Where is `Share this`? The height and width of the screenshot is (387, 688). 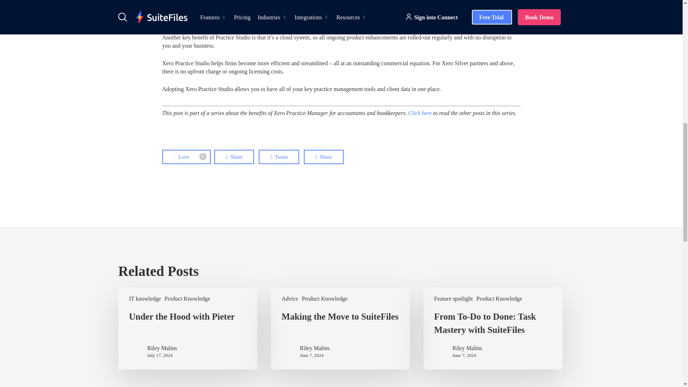
Share this is located at coordinates (324, 157).